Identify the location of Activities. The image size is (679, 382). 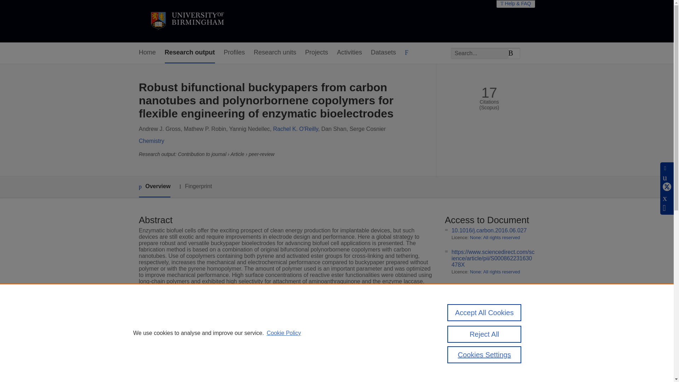
(349, 53).